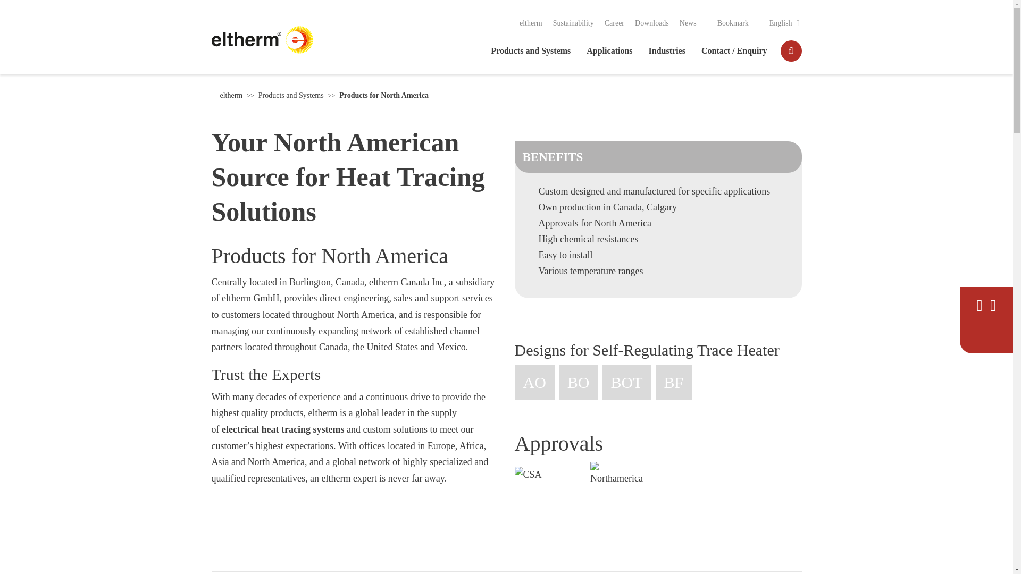 The image size is (1021, 574). Describe the element at coordinates (573, 22) in the screenshot. I see `Sustainability` at that location.